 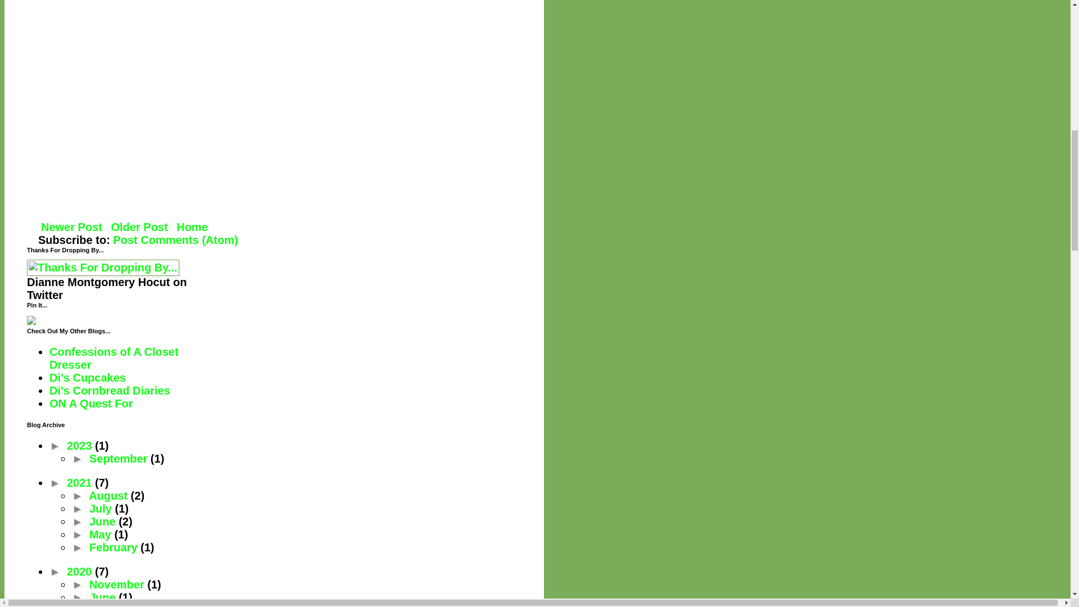 What do you see at coordinates (81, 445) in the screenshot?
I see `2023` at bounding box center [81, 445].